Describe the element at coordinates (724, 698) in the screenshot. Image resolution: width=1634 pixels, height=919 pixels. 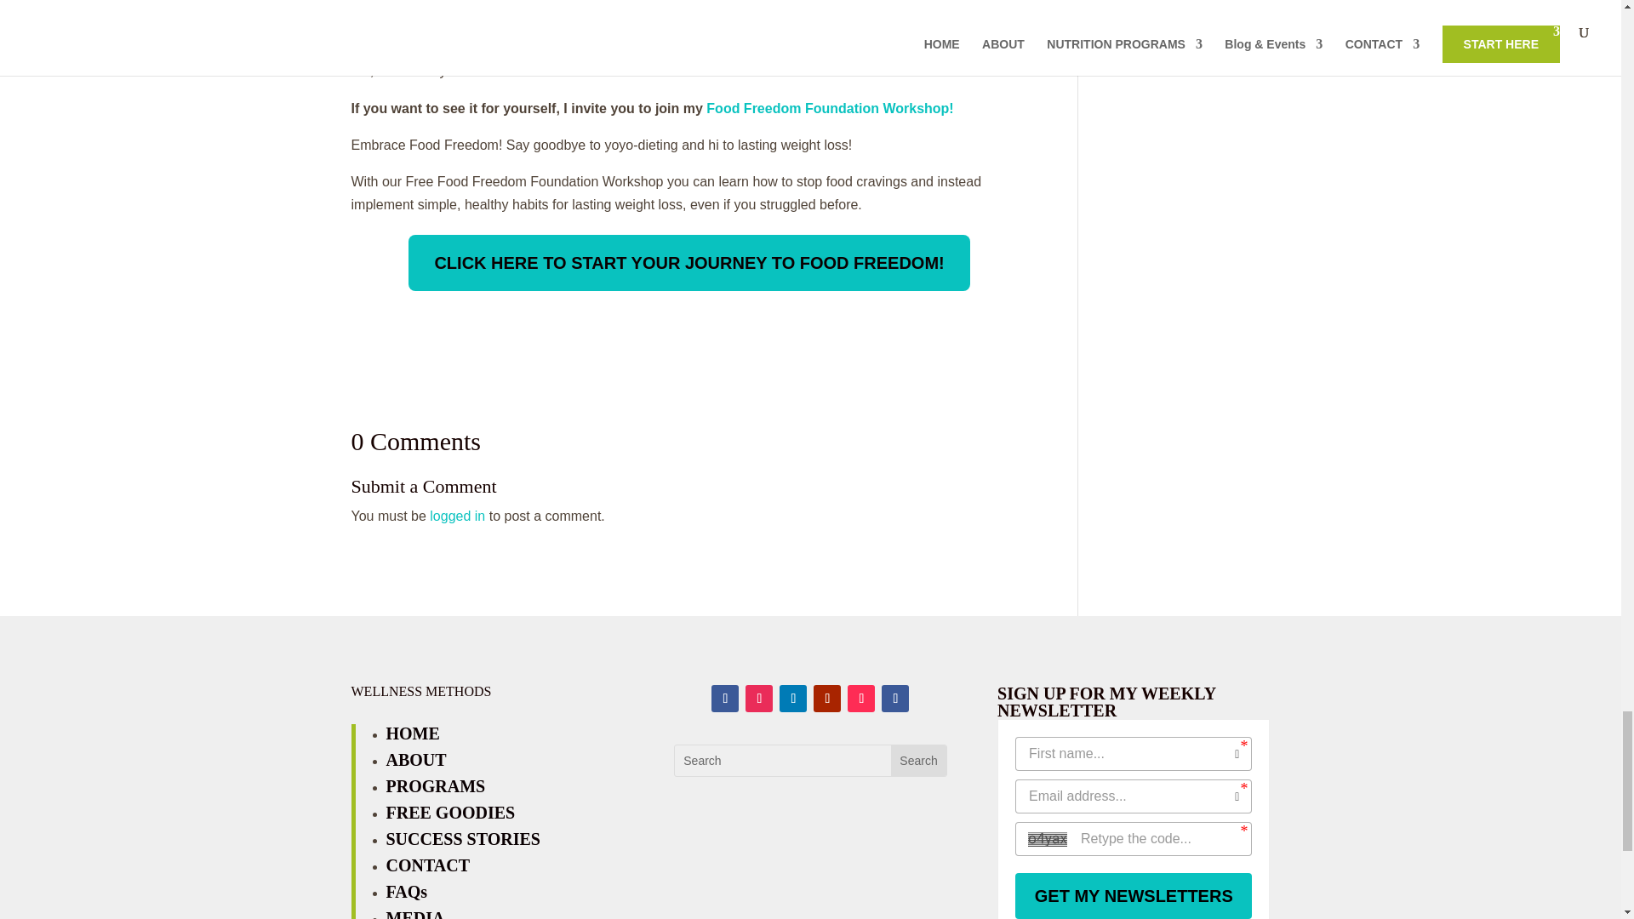
I see `Follow on Facebook` at that location.